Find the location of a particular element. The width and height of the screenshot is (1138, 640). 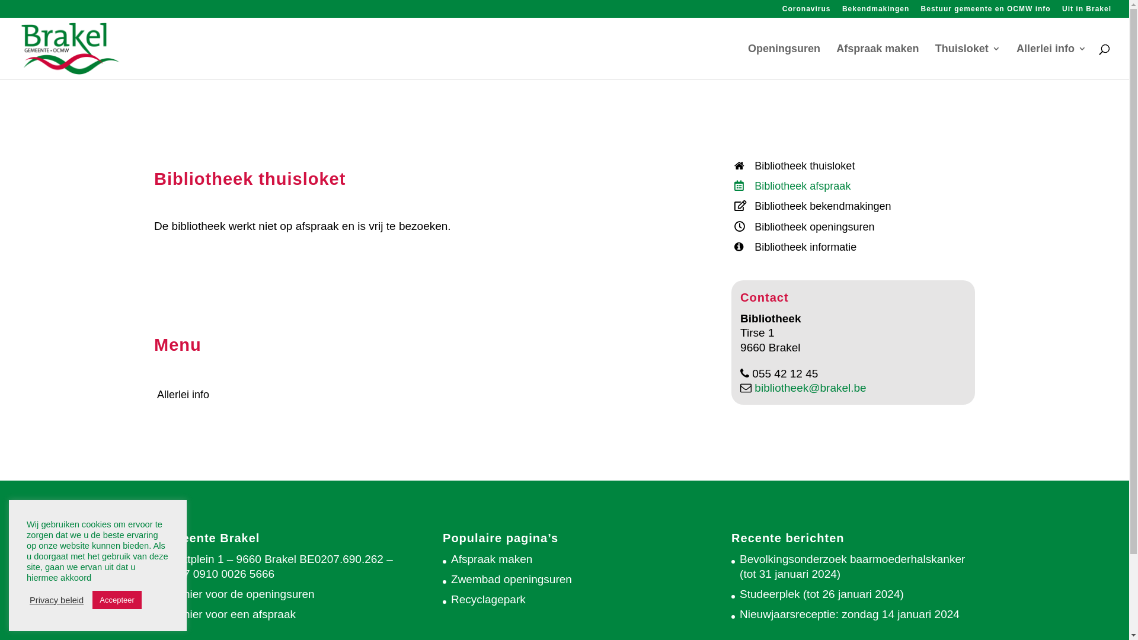

Bibliotheek thuisloket is located at coordinates (853, 166).